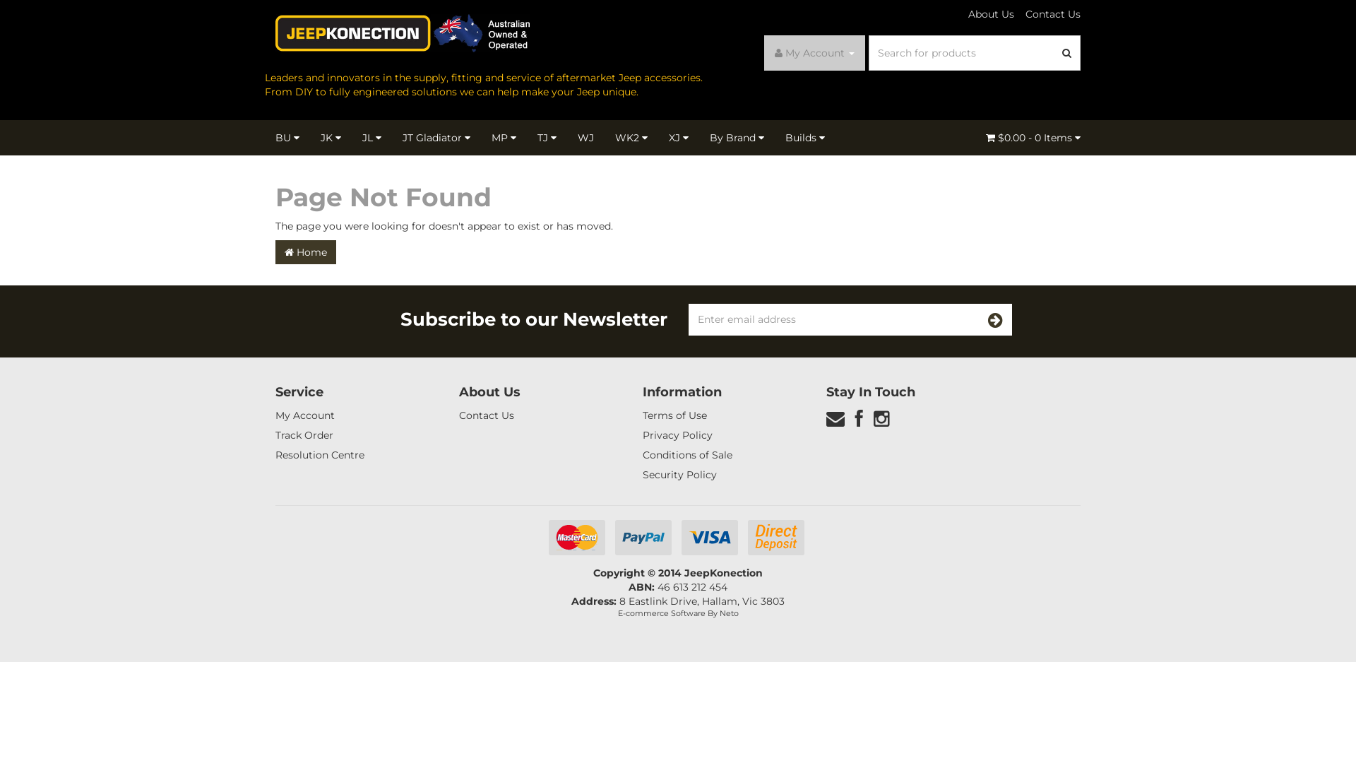 This screenshot has width=1356, height=763. What do you see at coordinates (805, 138) in the screenshot?
I see `Builds` at bounding box center [805, 138].